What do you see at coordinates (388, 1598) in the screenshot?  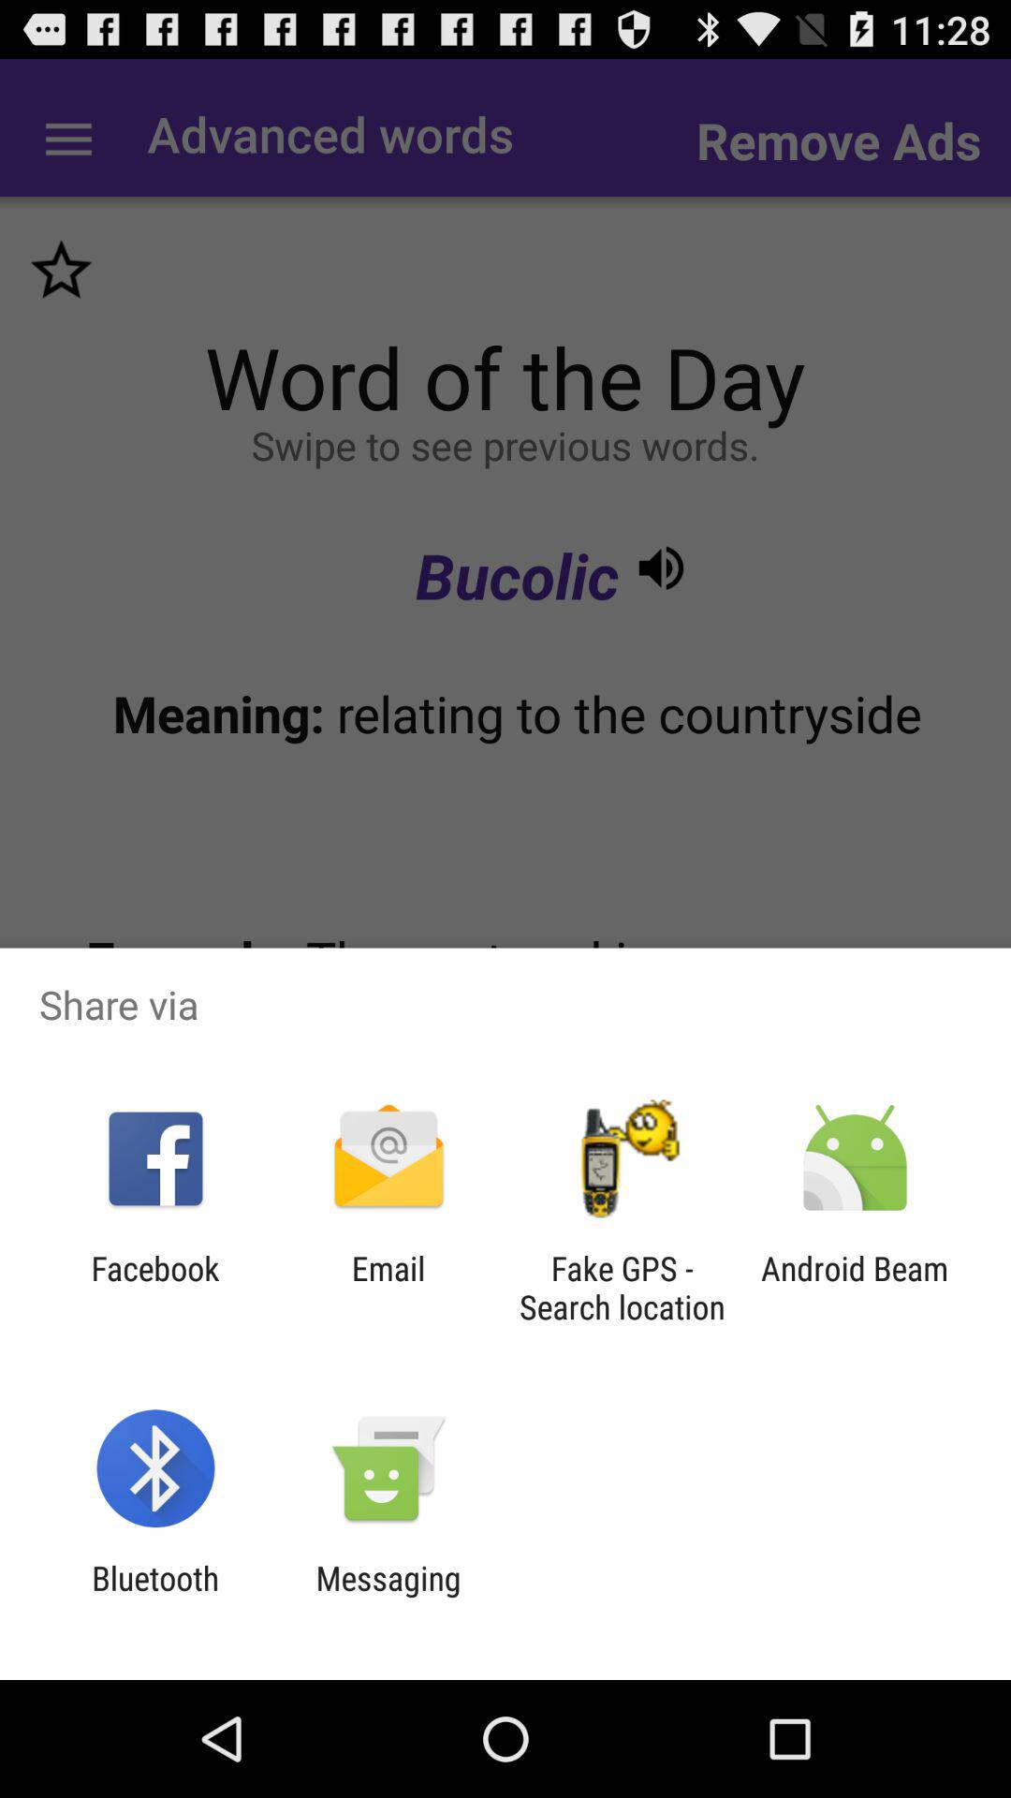 I see `open item to the right of the bluetooth item` at bounding box center [388, 1598].